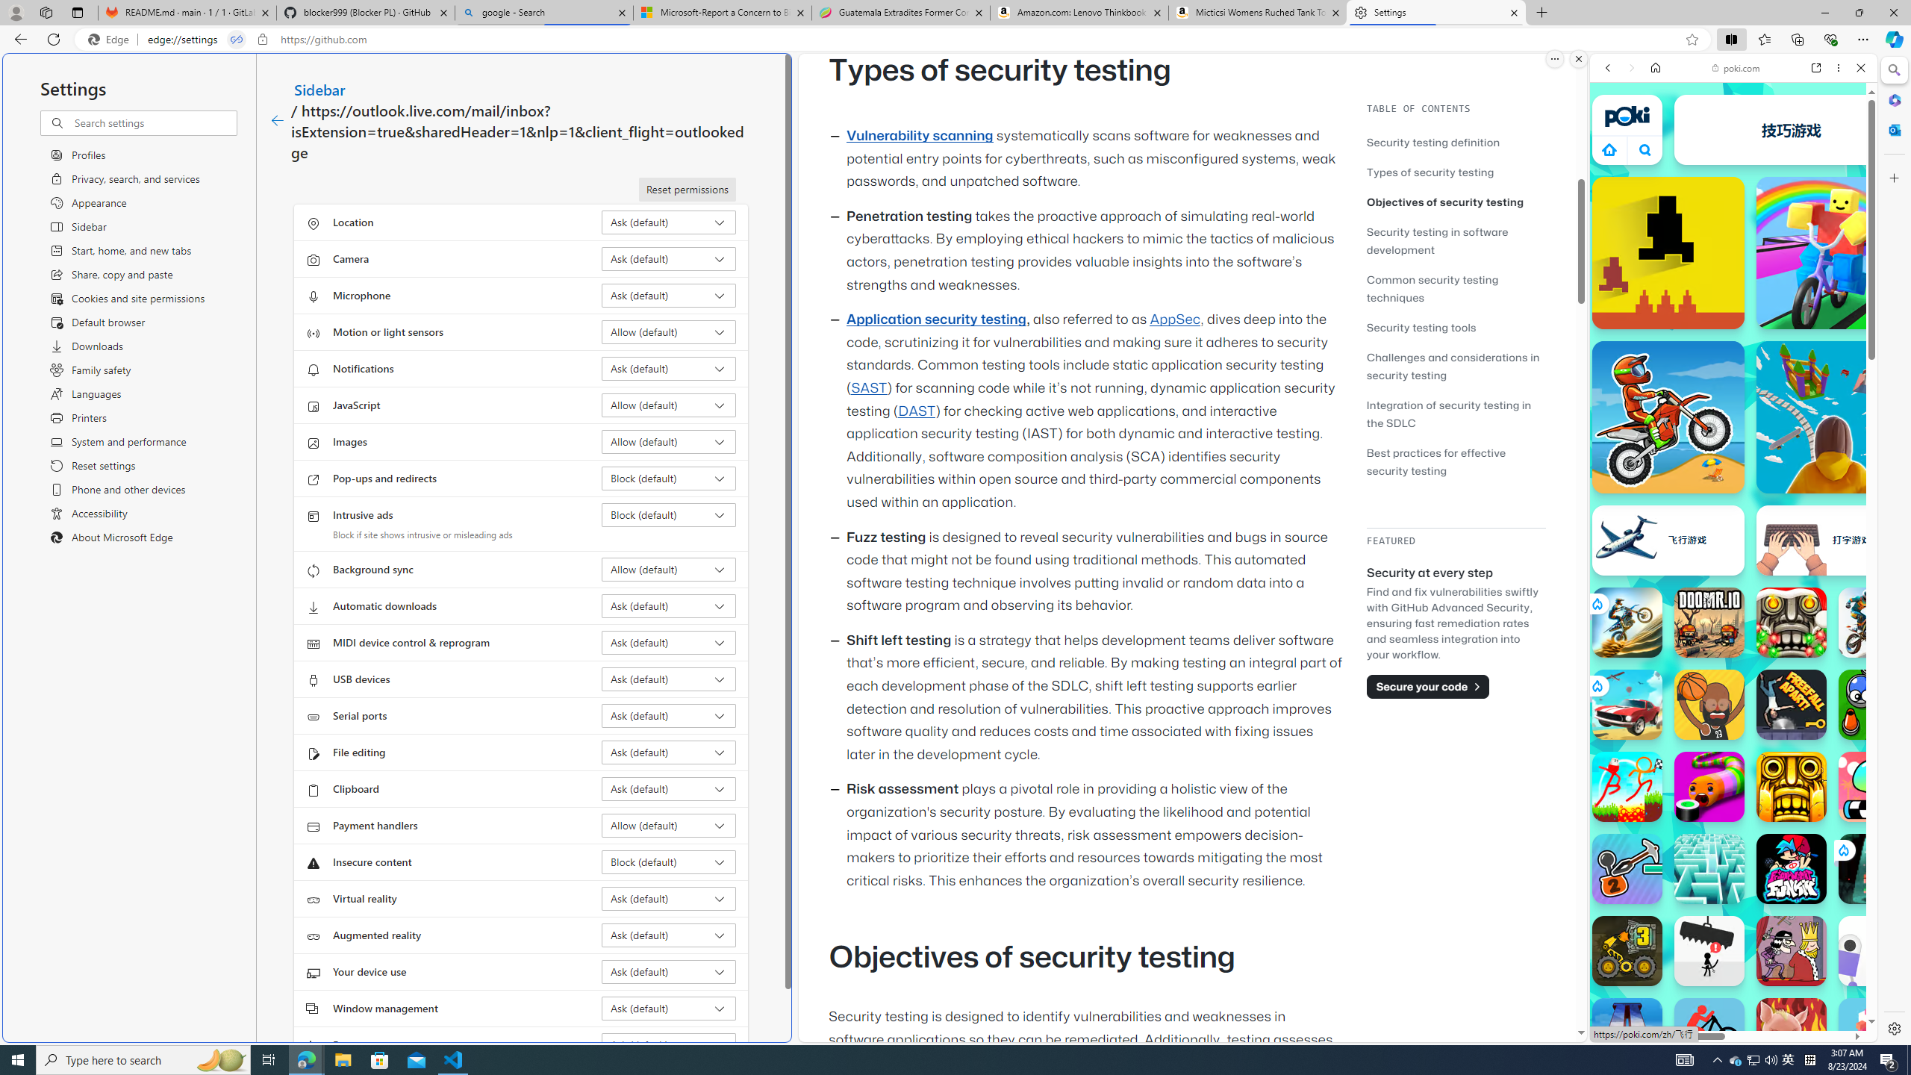 The width and height of the screenshot is (1911, 1075). What do you see at coordinates (669, 514) in the screenshot?
I see `Intrusive ads Block (default)` at bounding box center [669, 514].